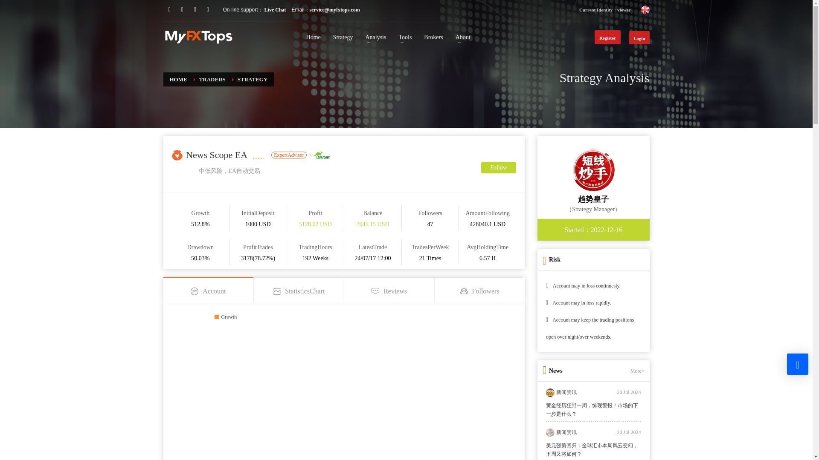  What do you see at coordinates (375, 37) in the screenshot?
I see `Analysis` at bounding box center [375, 37].